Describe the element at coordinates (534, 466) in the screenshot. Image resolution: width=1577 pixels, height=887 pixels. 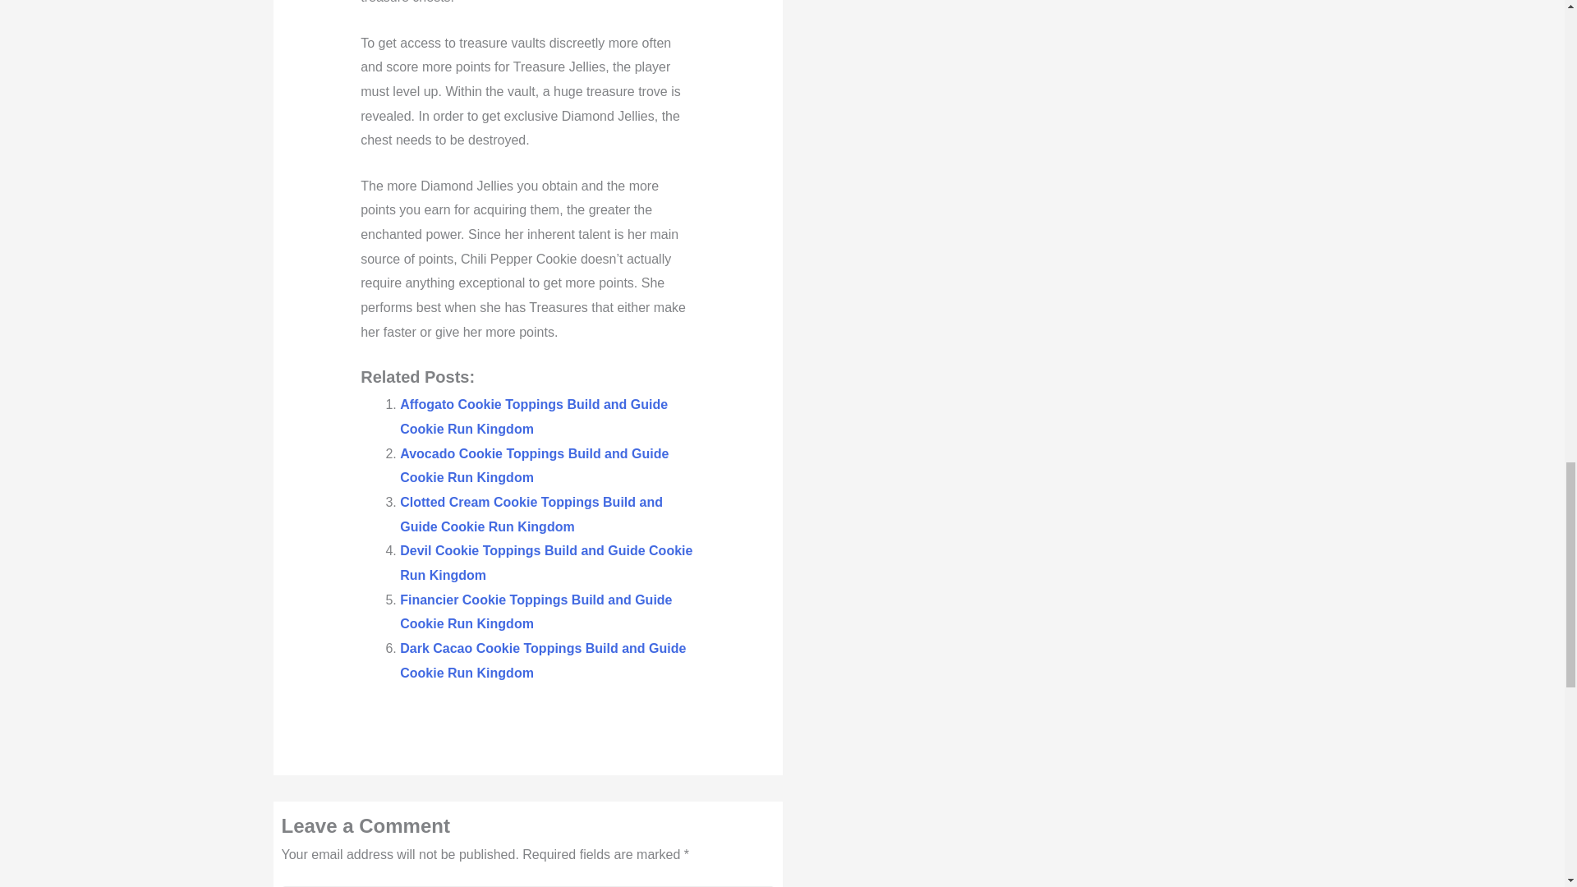
I see `Avocado Cookie Toppings Build and Guide Cookie Run Kingdom` at that location.